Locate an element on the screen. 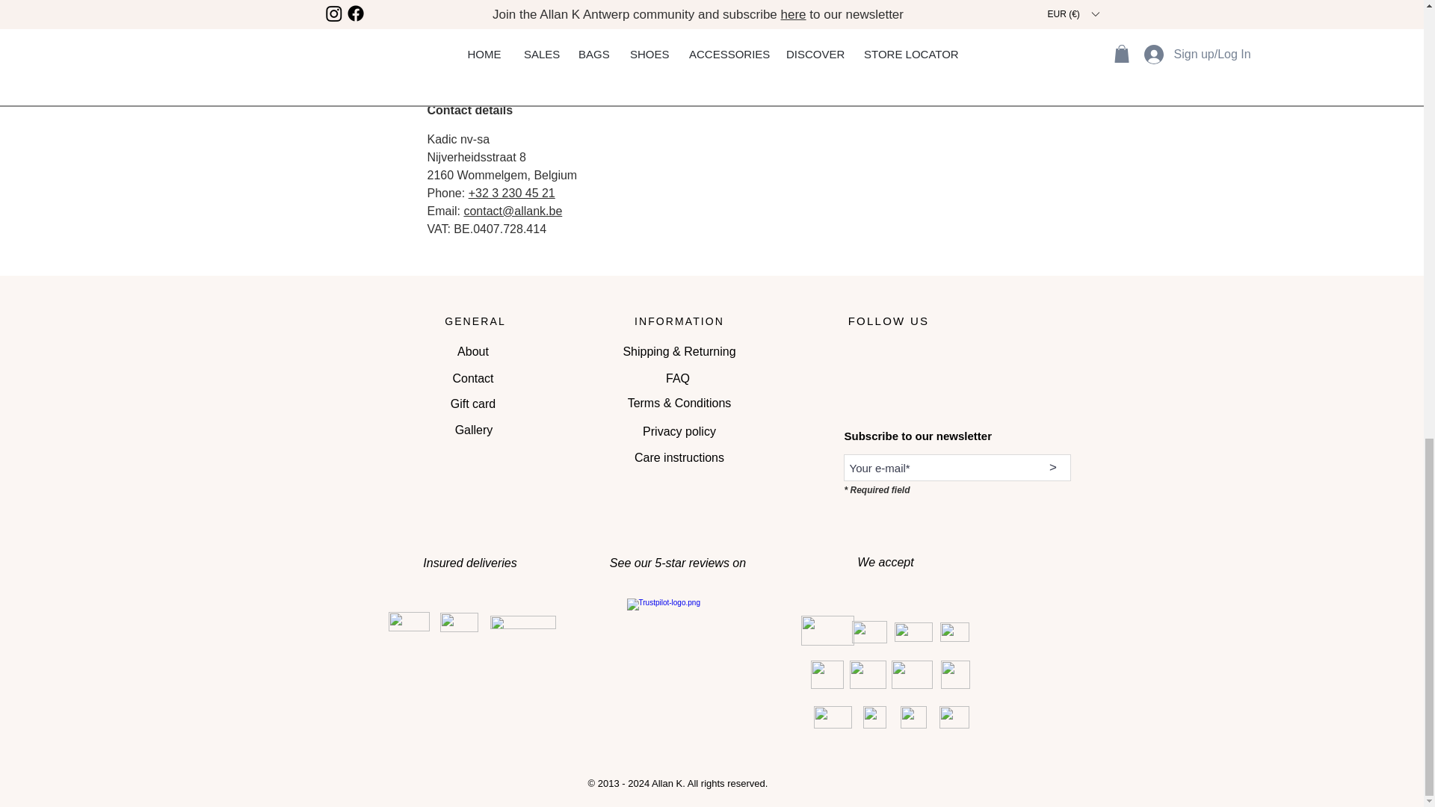 This screenshot has height=807, width=1435. Gift card is located at coordinates (472, 403).